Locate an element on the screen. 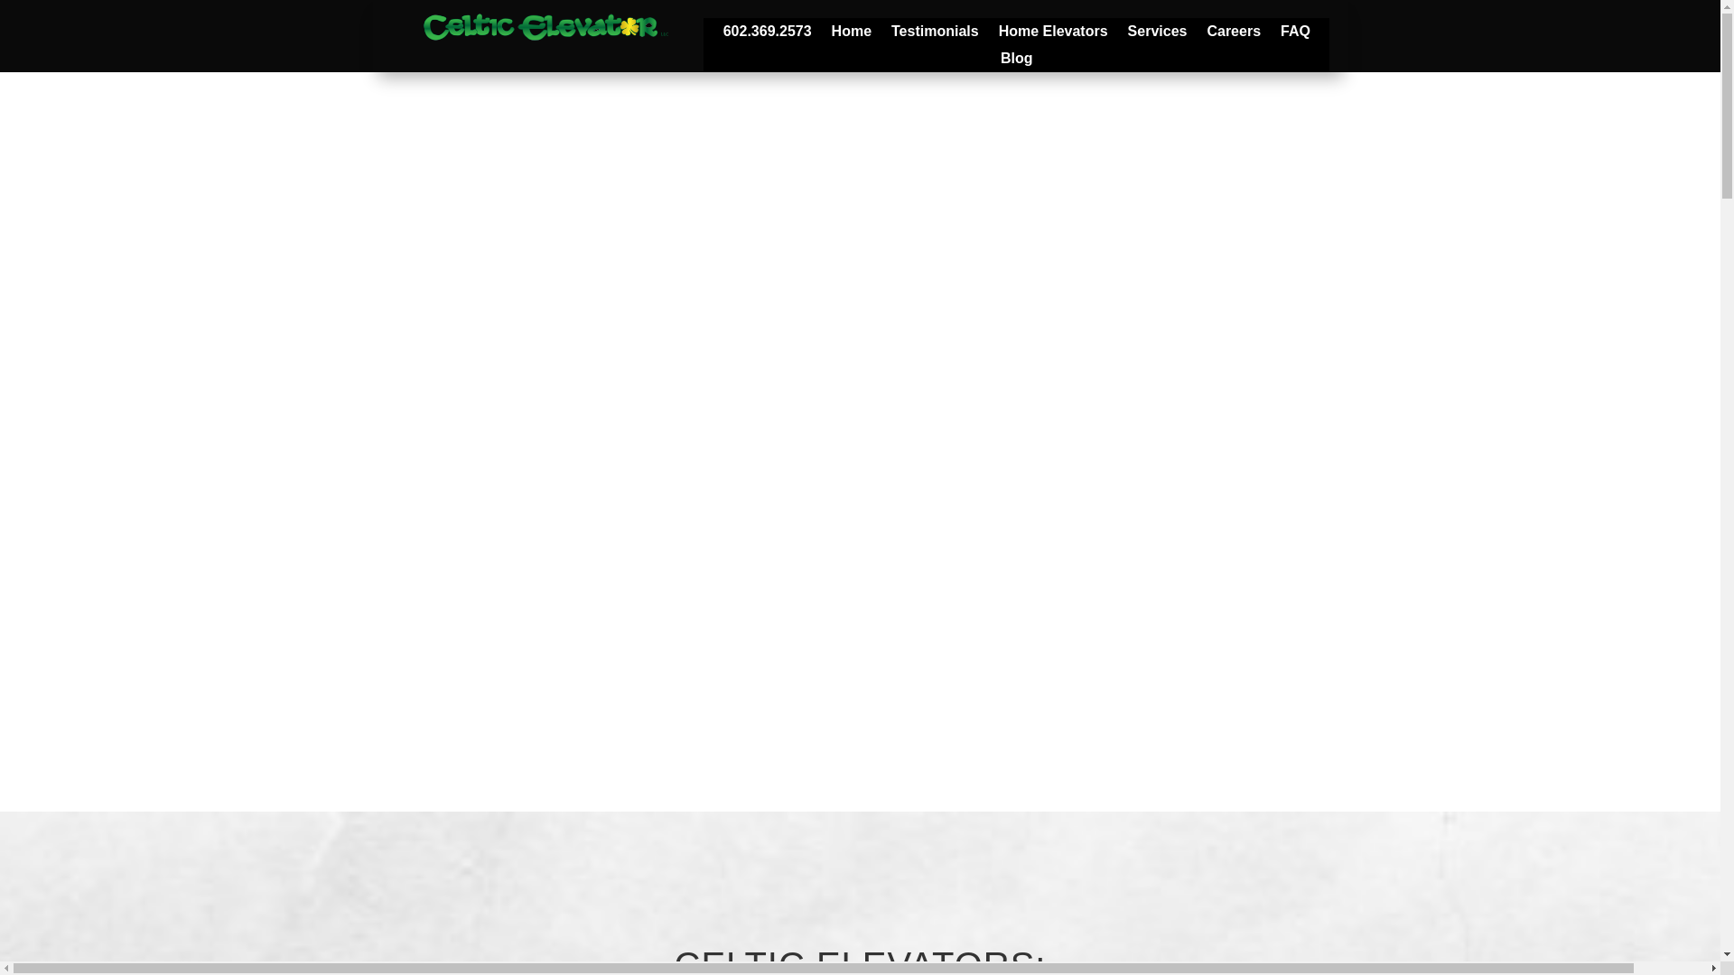  Careers is located at coordinates (1234, 34).